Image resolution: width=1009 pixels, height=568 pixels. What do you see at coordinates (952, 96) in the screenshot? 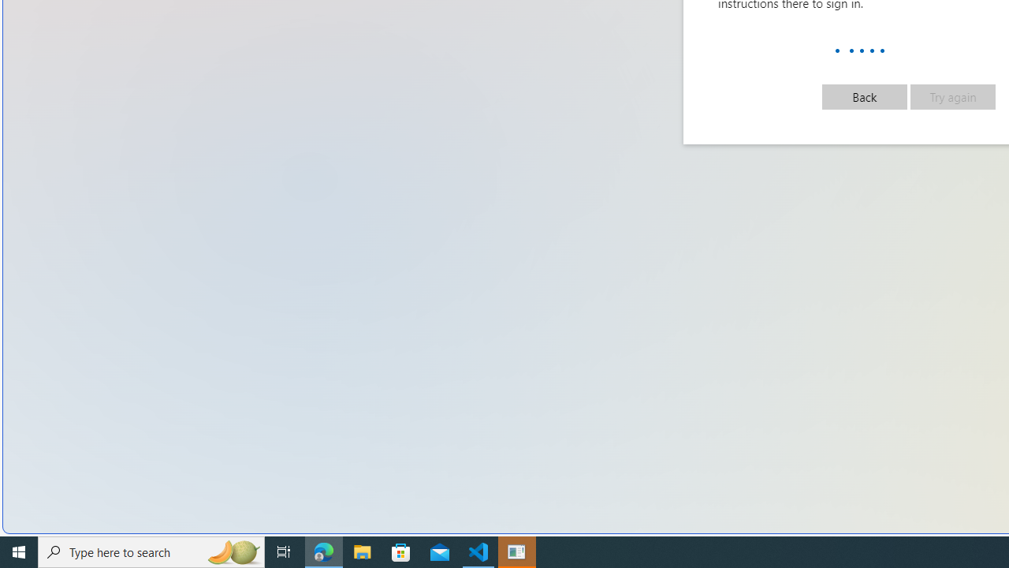
I see `Try again` at bounding box center [952, 96].